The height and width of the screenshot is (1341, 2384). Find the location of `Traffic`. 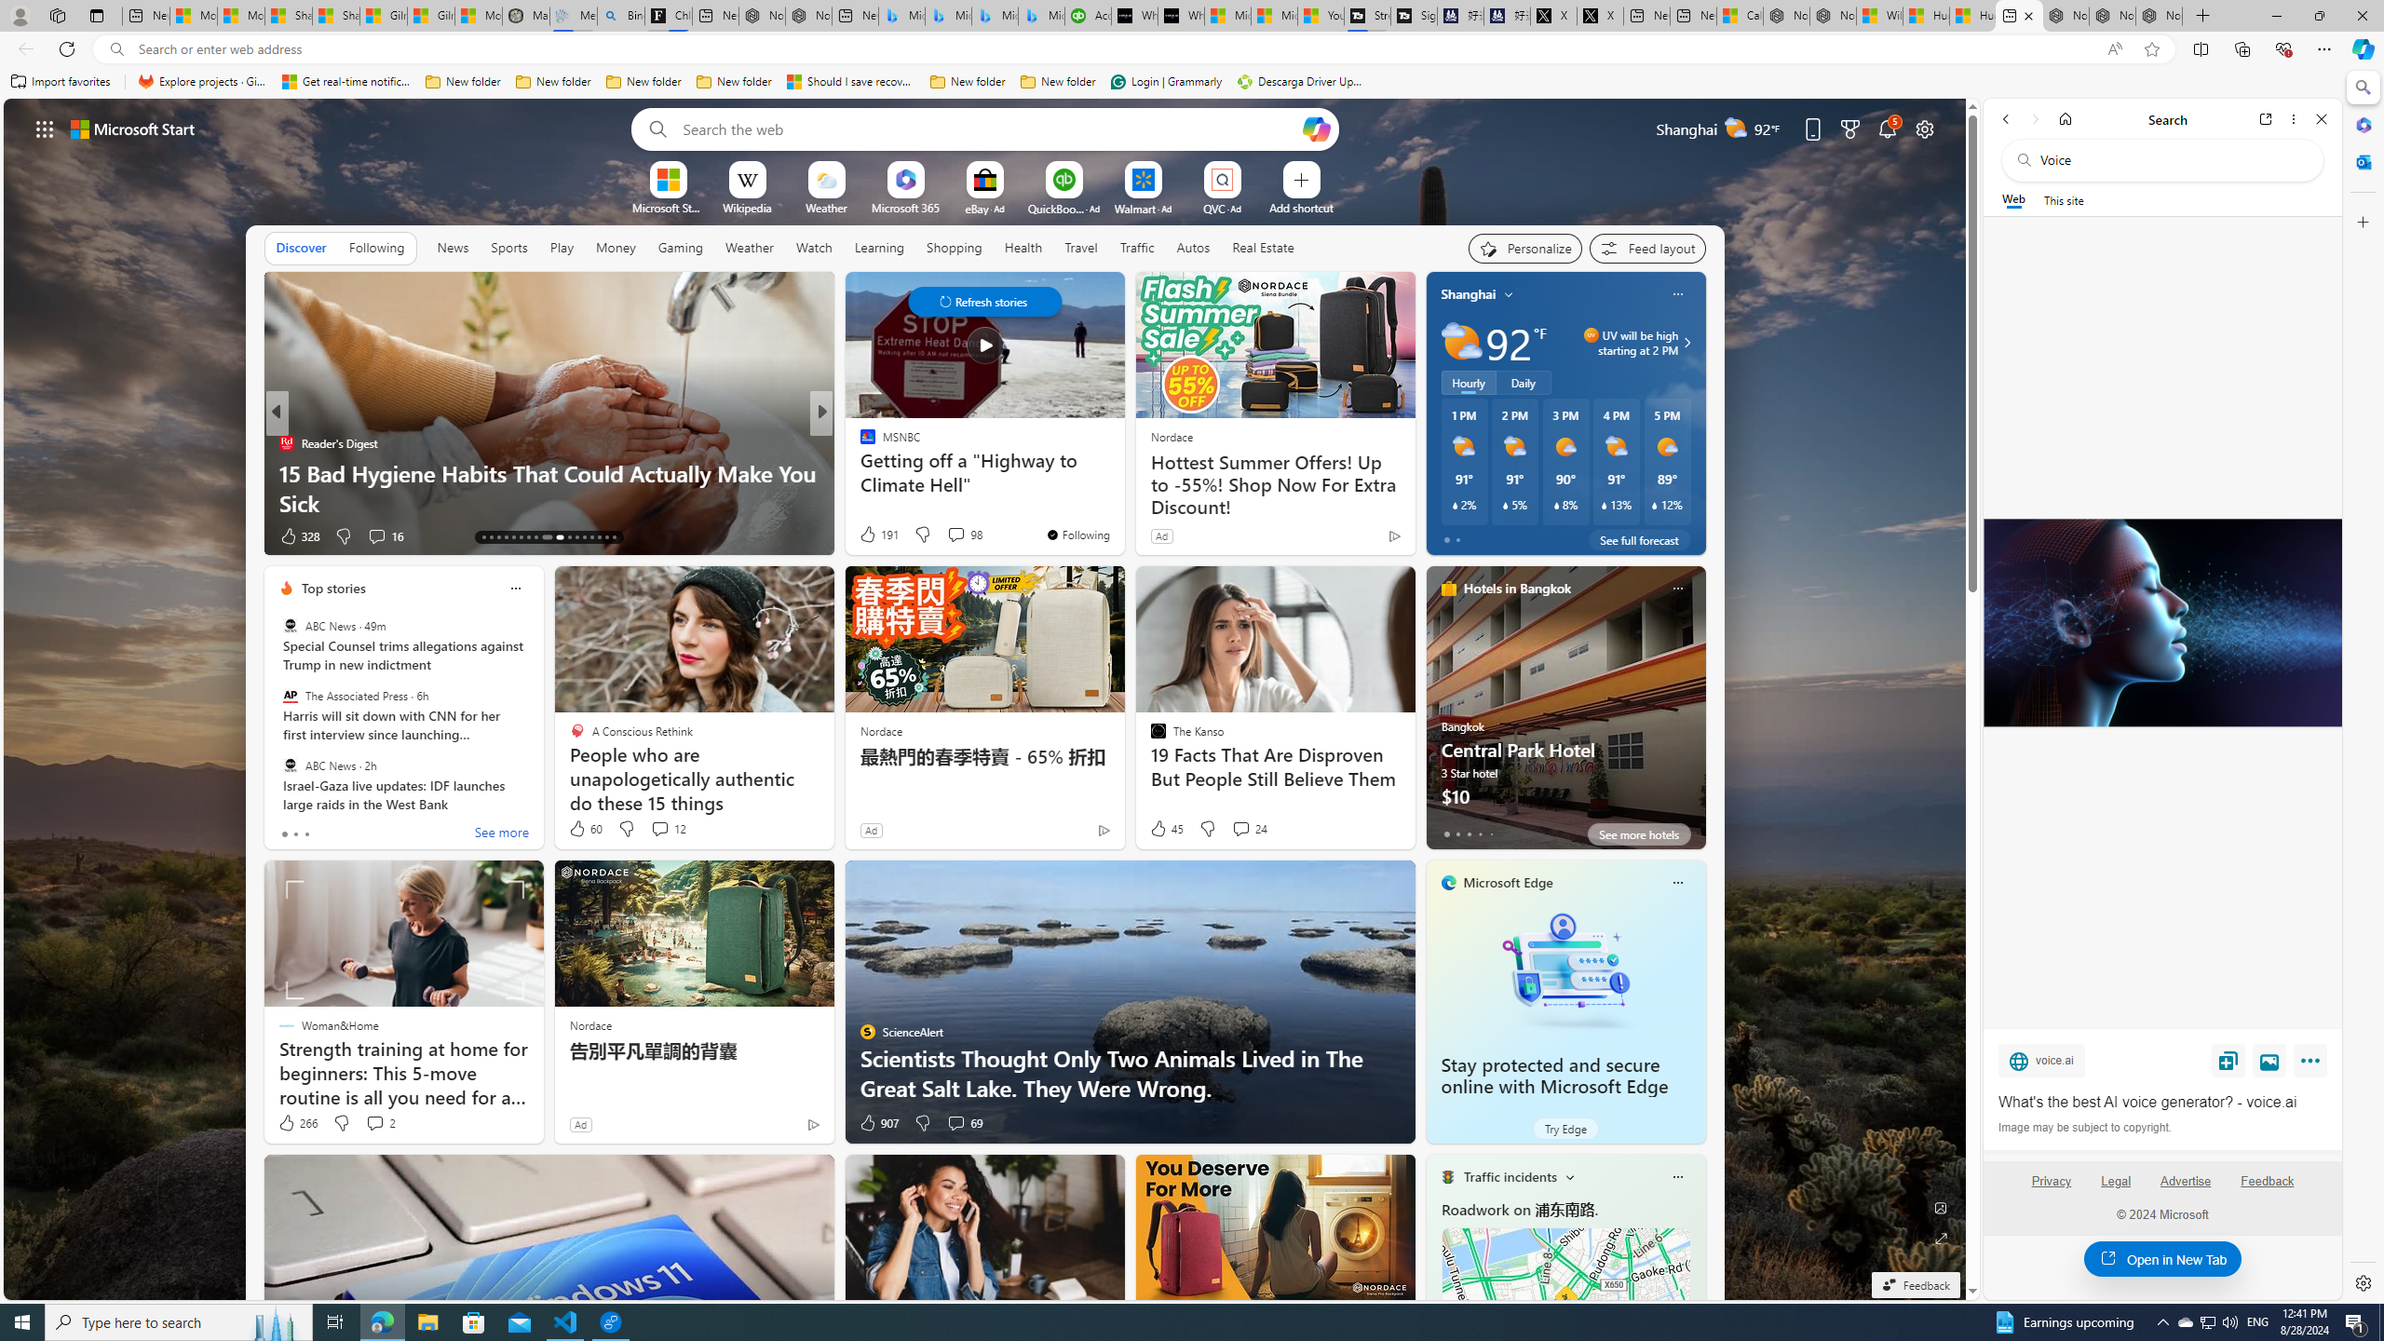

Traffic is located at coordinates (1136, 247).